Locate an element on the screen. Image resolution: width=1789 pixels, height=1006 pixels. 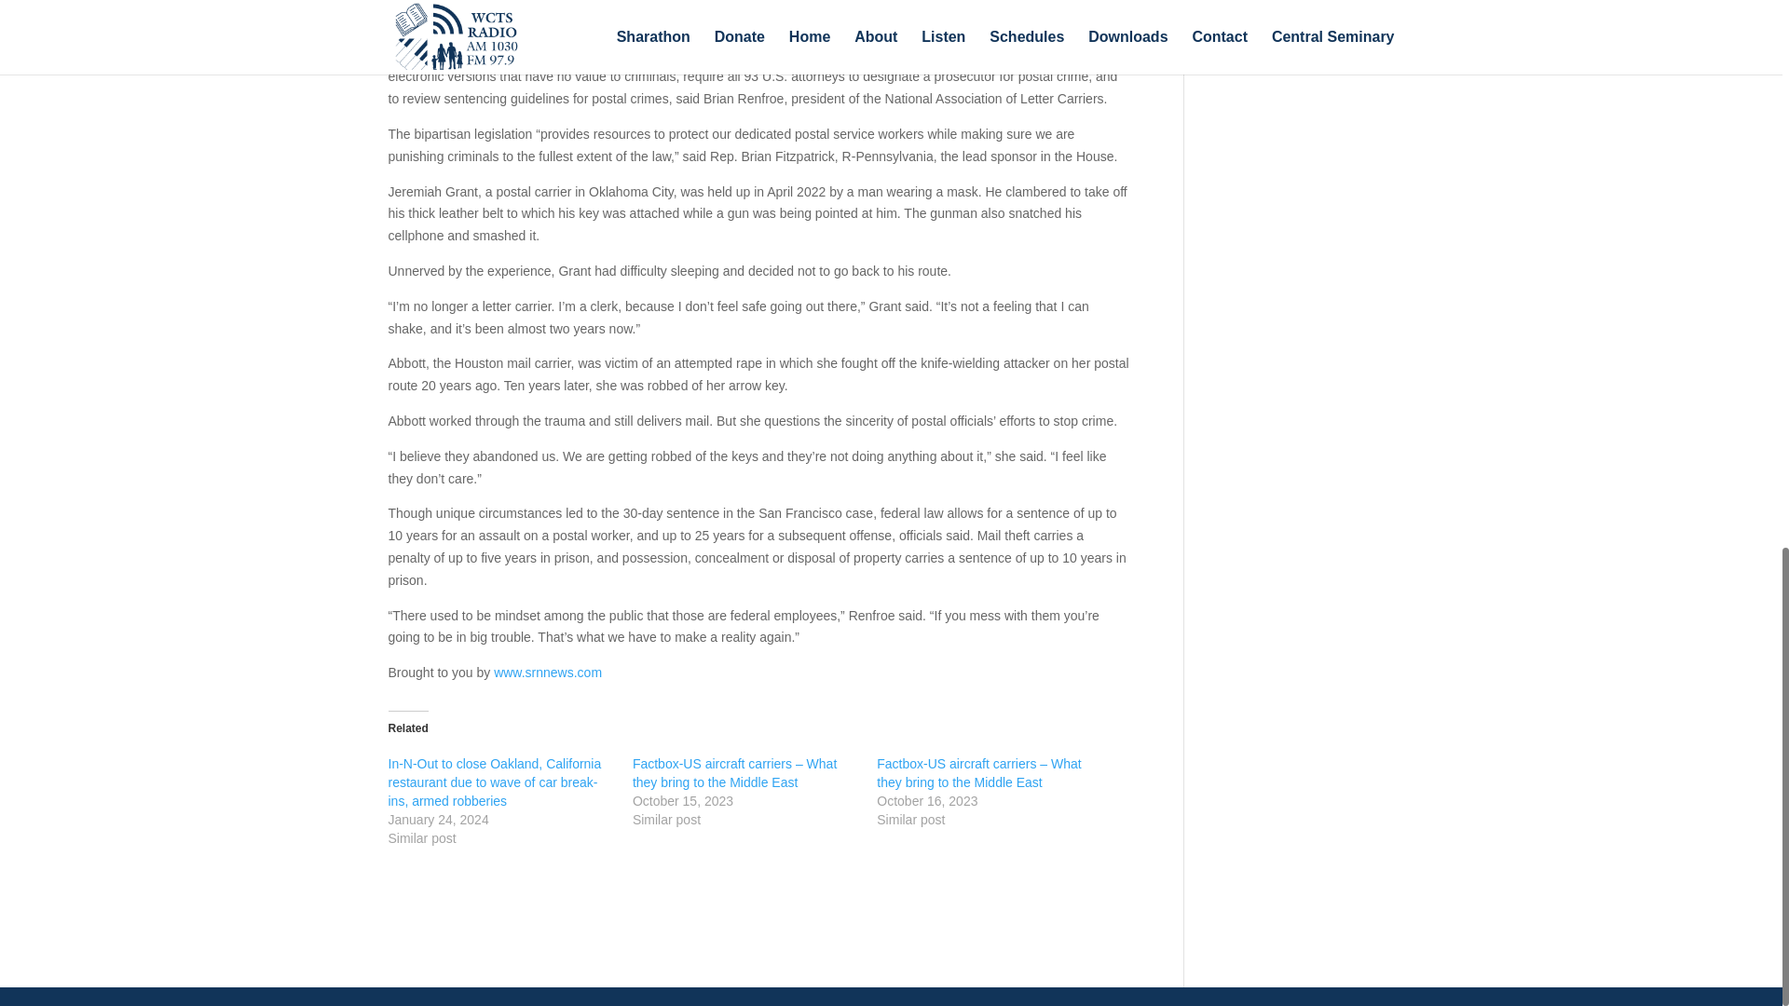
www.srnnews.com is located at coordinates (547, 673).